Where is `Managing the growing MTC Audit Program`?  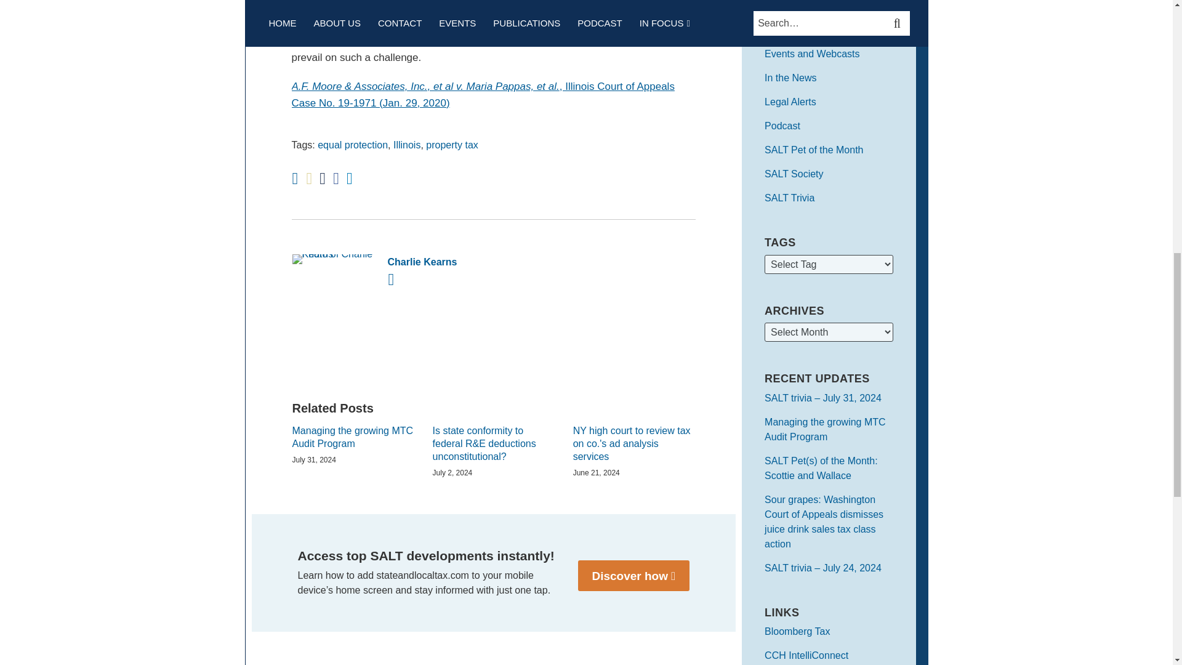
Managing the growing MTC Audit Program is located at coordinates (353, 438).